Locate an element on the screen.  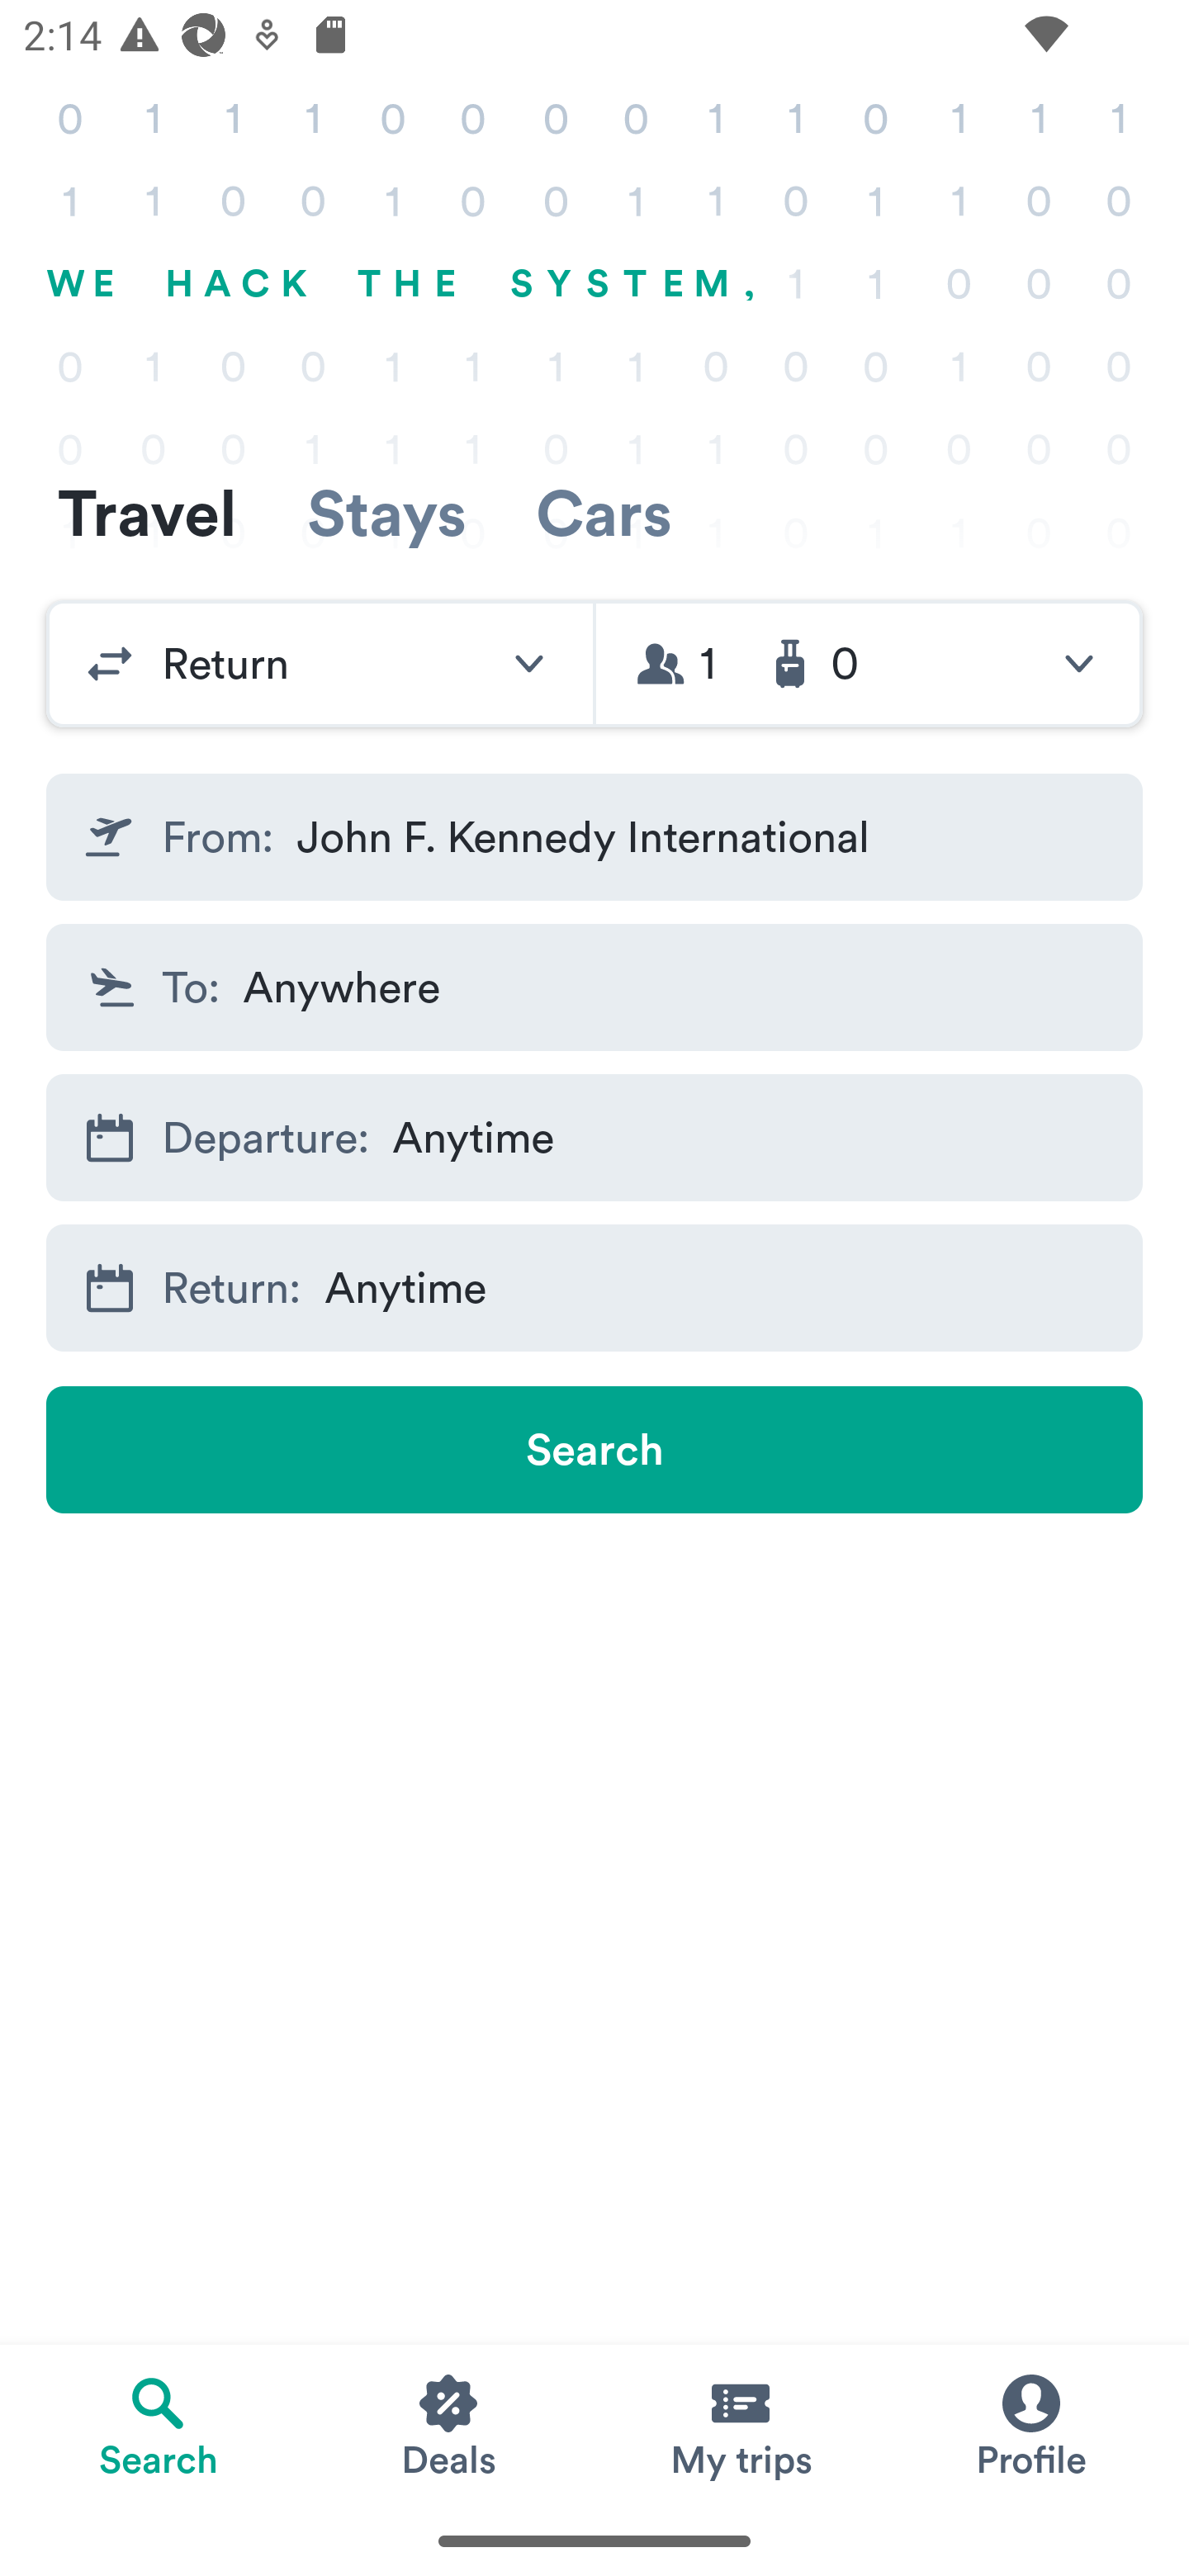
My trips is located at coordinates (740, 2425).